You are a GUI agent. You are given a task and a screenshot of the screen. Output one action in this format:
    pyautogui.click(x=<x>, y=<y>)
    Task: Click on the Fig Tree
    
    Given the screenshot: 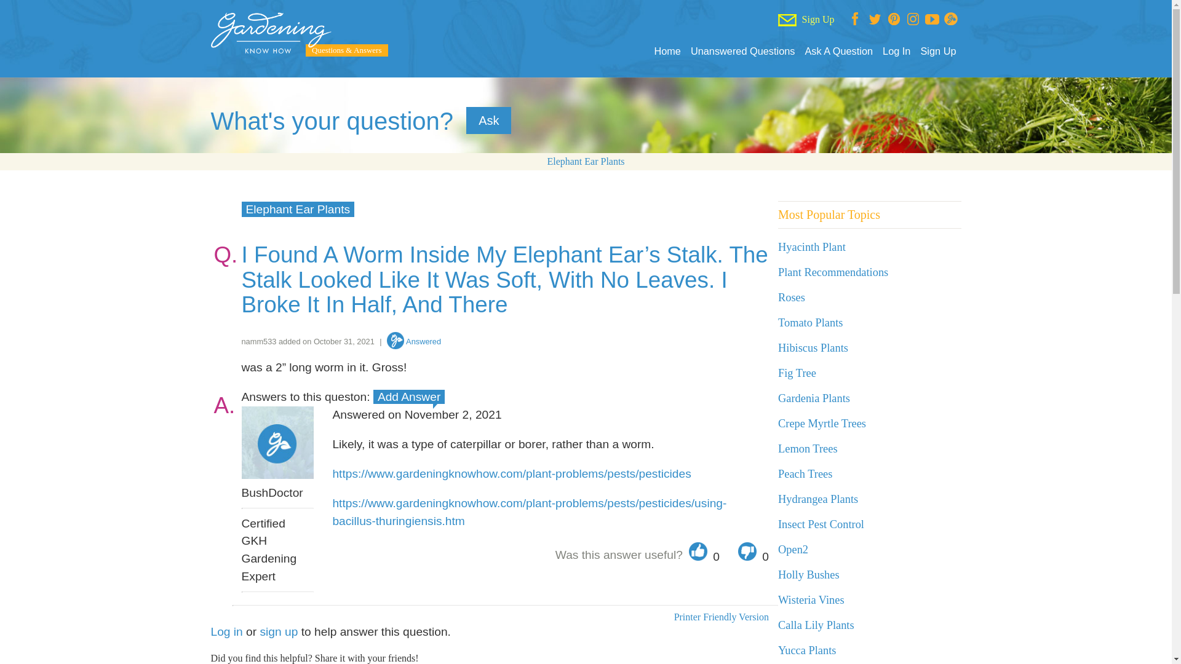 What is the action you would take?
    pyautogui.click(x=797, y=373)
    